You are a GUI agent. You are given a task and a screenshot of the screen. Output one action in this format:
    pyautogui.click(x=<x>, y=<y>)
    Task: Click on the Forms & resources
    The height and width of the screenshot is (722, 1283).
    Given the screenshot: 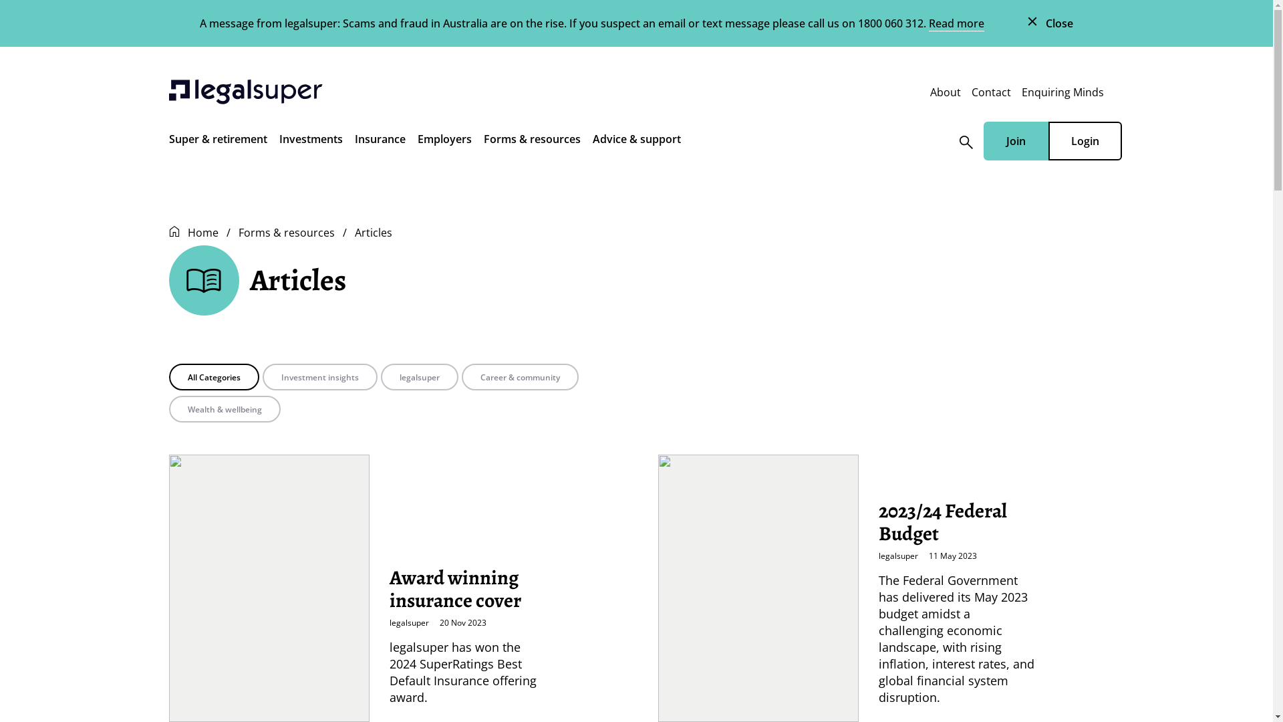 What is the action you would take?
    pyautogui.click(x=286, y=233)
    